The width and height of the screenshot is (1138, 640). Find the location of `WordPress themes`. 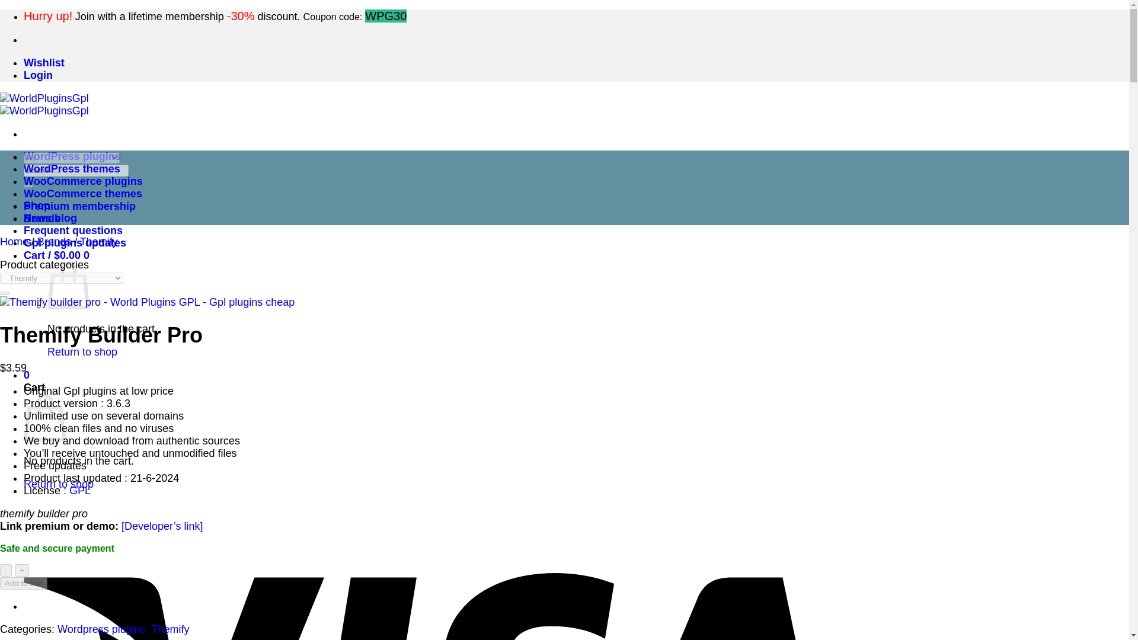

WordPress themes is located at coordinates (72, 168).